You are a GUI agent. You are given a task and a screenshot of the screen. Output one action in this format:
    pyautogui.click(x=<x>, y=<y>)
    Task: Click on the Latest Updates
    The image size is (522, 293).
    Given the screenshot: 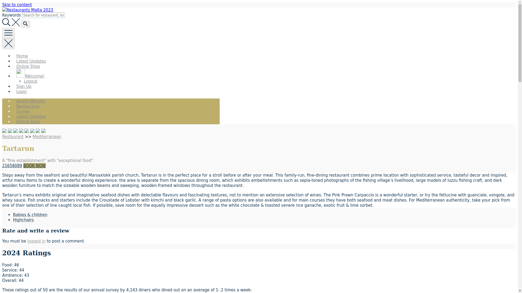 What is the action you would take?
    pyautogui.click(x=31, y=61)
    